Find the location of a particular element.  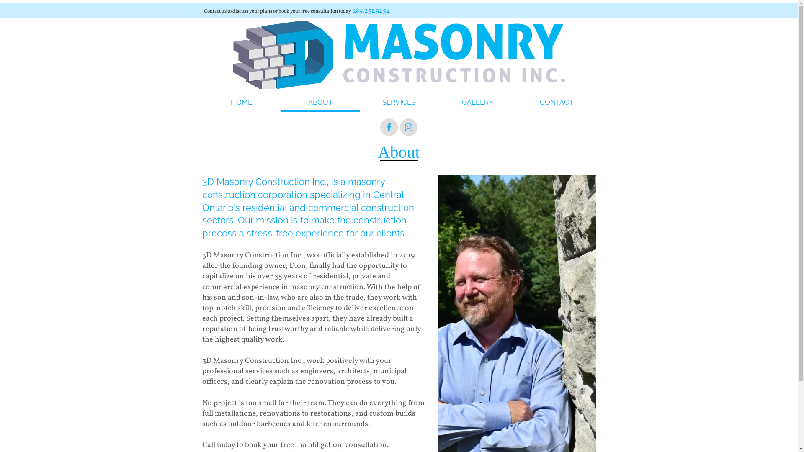

SERVICES is located at coordinates (399, 103).